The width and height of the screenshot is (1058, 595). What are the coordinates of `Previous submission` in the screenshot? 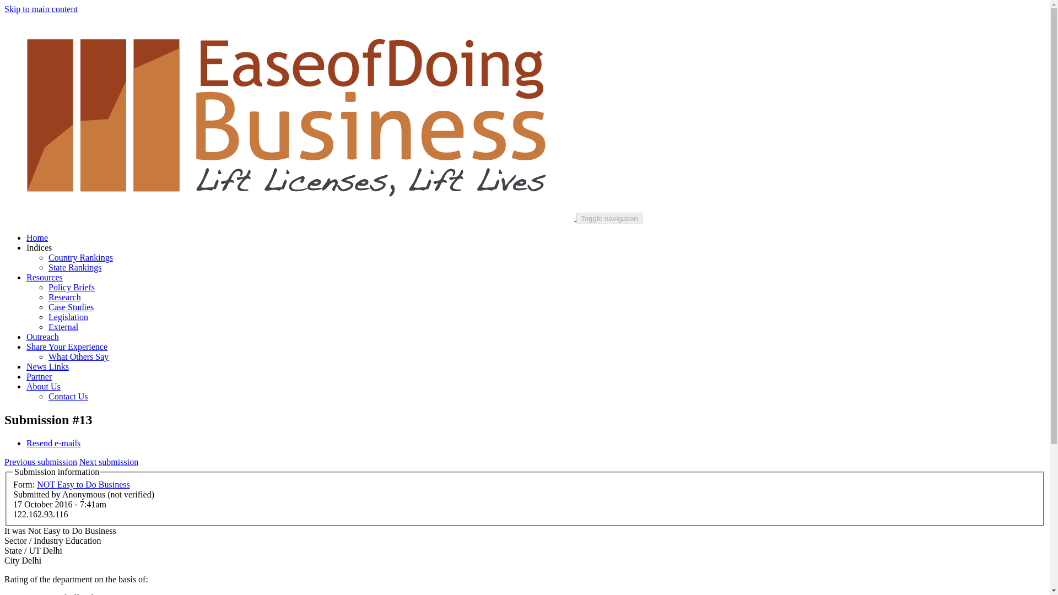 It's located at (41, 462).